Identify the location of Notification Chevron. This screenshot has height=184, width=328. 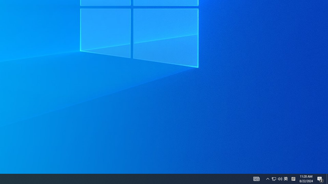
(280, 179).